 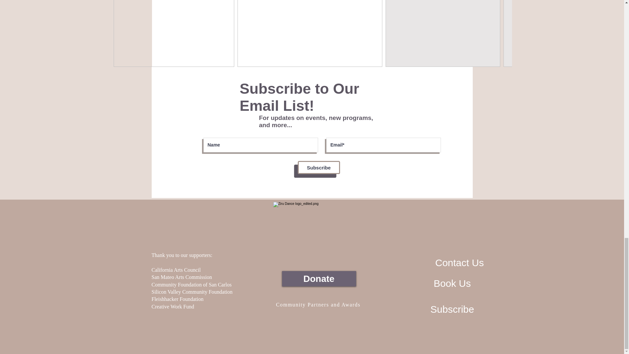 What do you see at coordinates (318, 167) in the screenshot?
I see `Subscribe` at bounding box center [318, 167].